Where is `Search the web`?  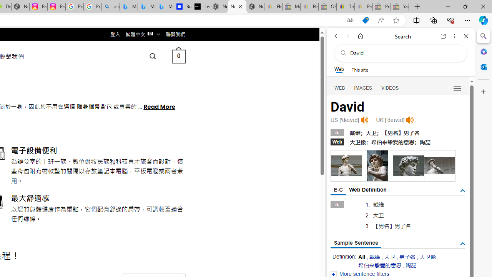
Search the web is located at coordinates (404, 53).